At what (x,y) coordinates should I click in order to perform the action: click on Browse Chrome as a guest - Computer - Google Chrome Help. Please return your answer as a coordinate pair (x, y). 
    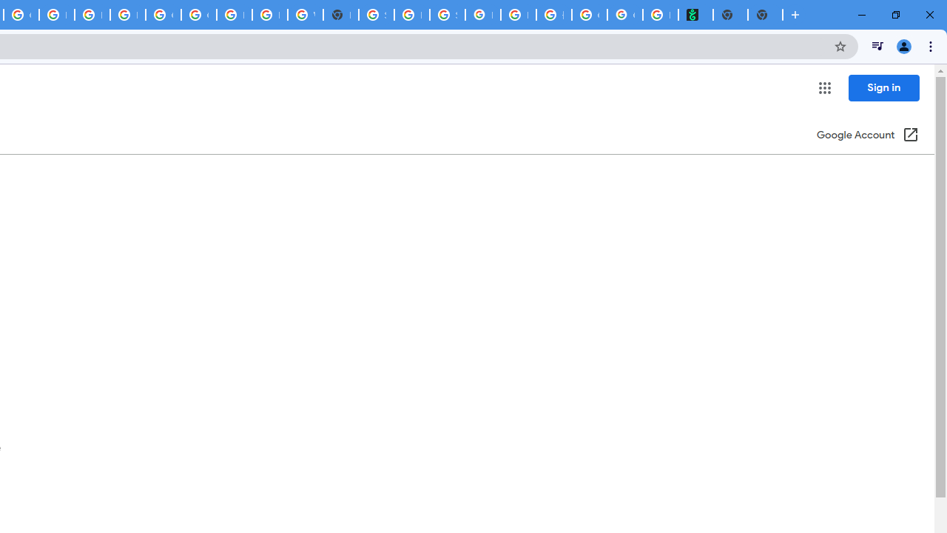
    Looking at the image, I should click on (269, 15).